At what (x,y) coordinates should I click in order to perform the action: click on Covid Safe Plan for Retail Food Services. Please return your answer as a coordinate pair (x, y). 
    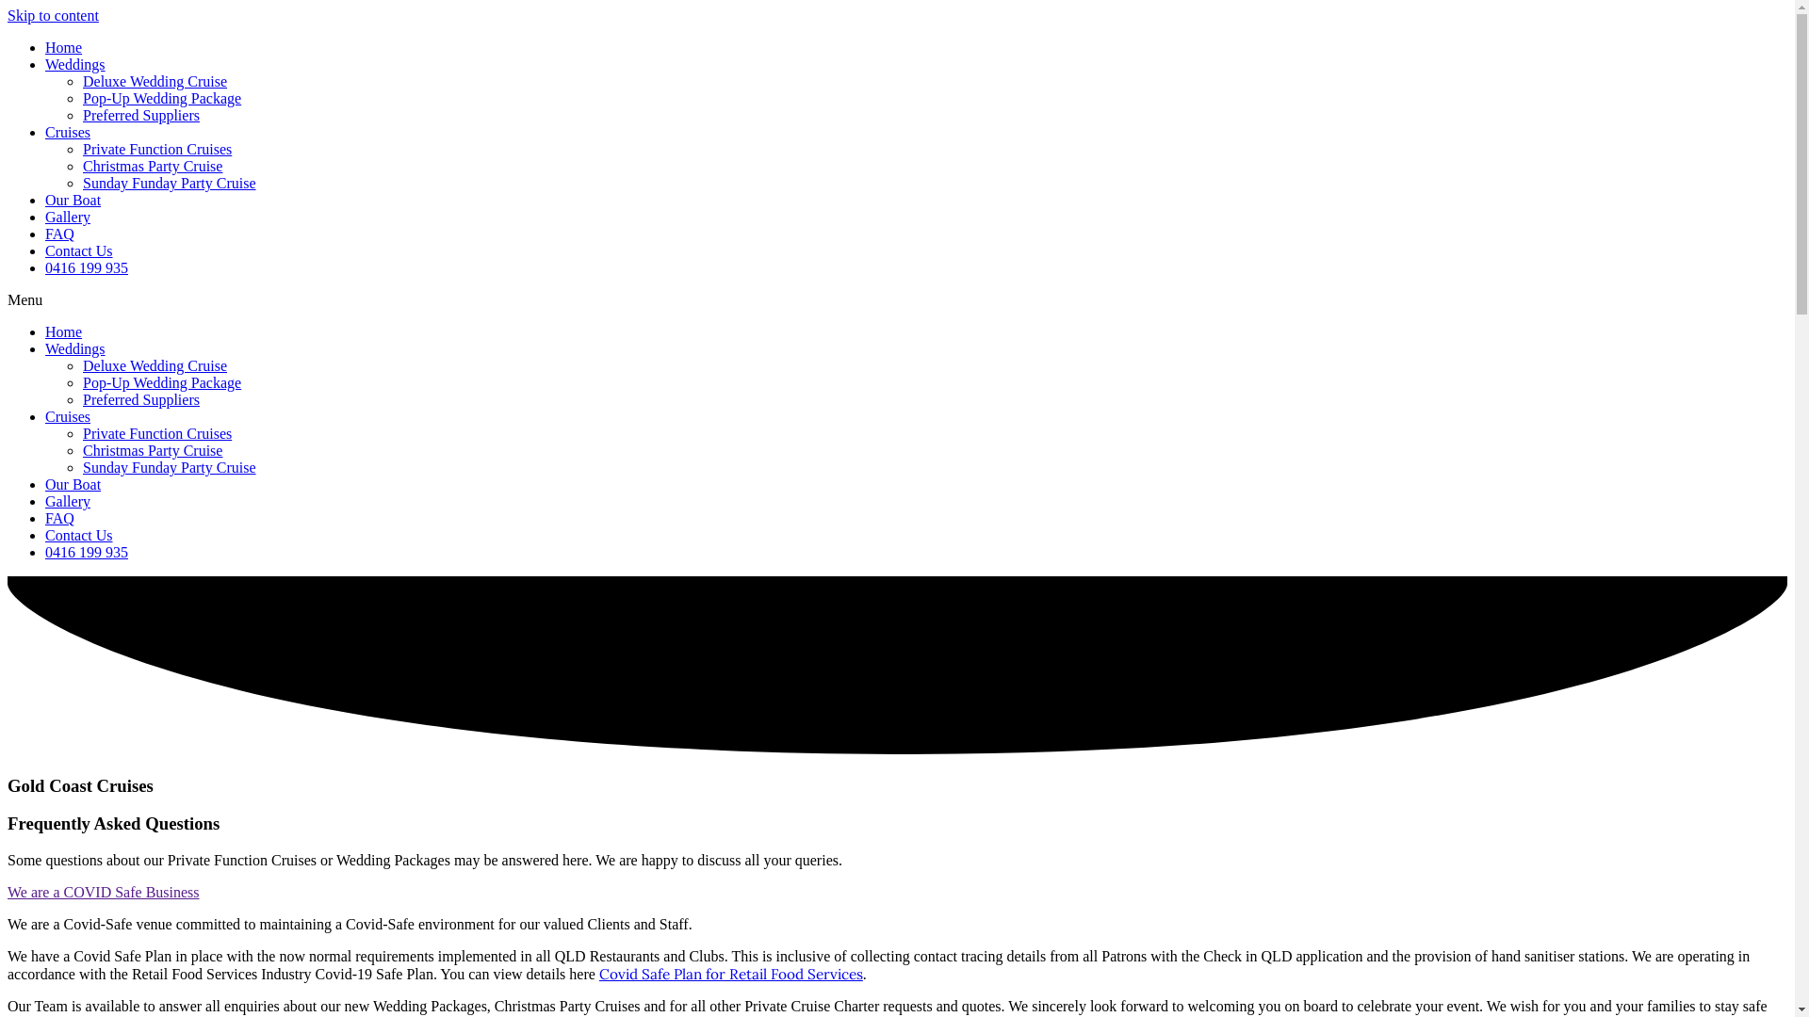
    Looking at the image, I should click on (731, 974).